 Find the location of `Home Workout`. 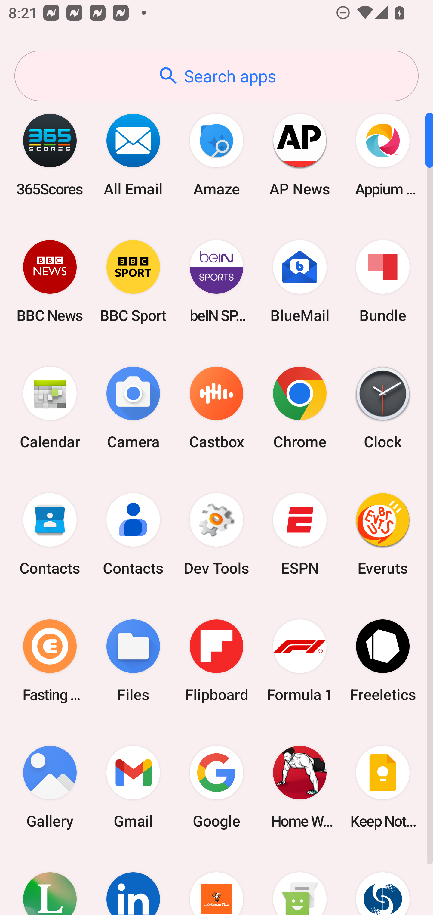

Home Workout is located at coordinates (299, 787).